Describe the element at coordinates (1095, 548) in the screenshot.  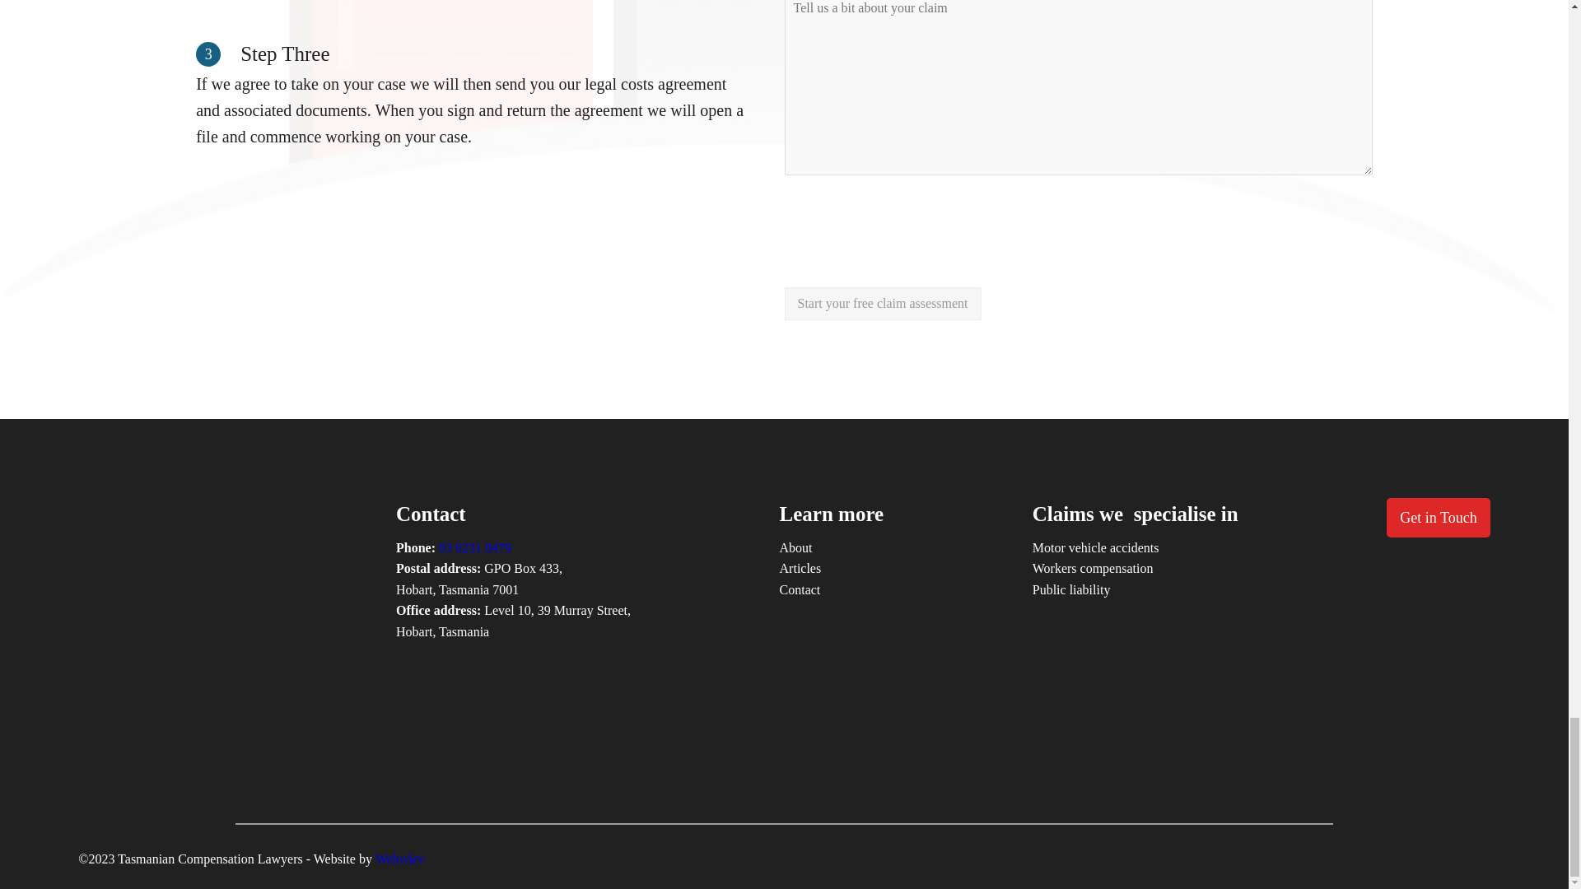
I see `Motor vehicle accidents` at that location.